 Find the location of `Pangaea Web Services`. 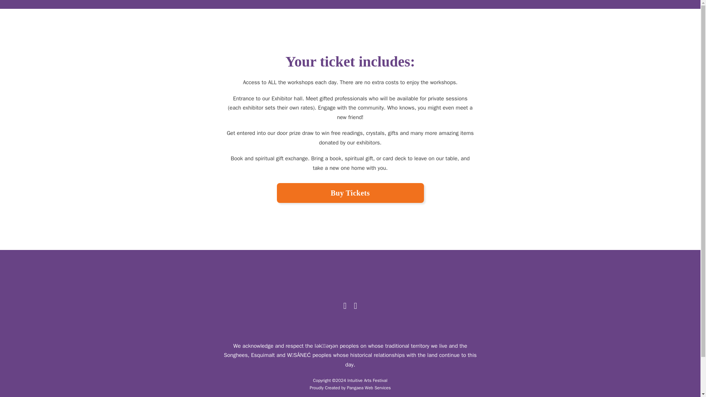

Pangaea Web Services is located at coordinates (368, 387).